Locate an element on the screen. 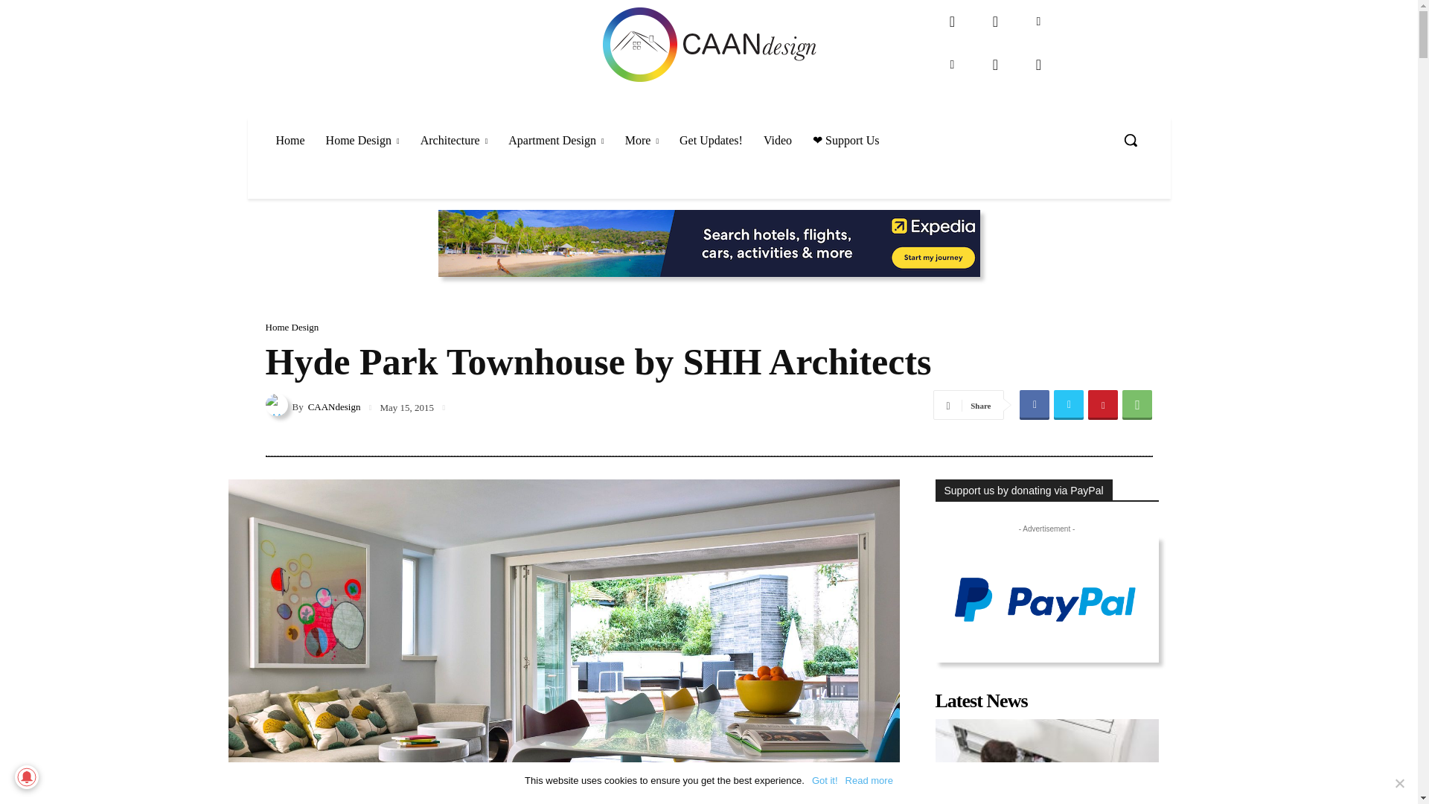 Image resolution: width=1429 pixels, height=804 pixels. Home Design is located at coordinates (363, 140).